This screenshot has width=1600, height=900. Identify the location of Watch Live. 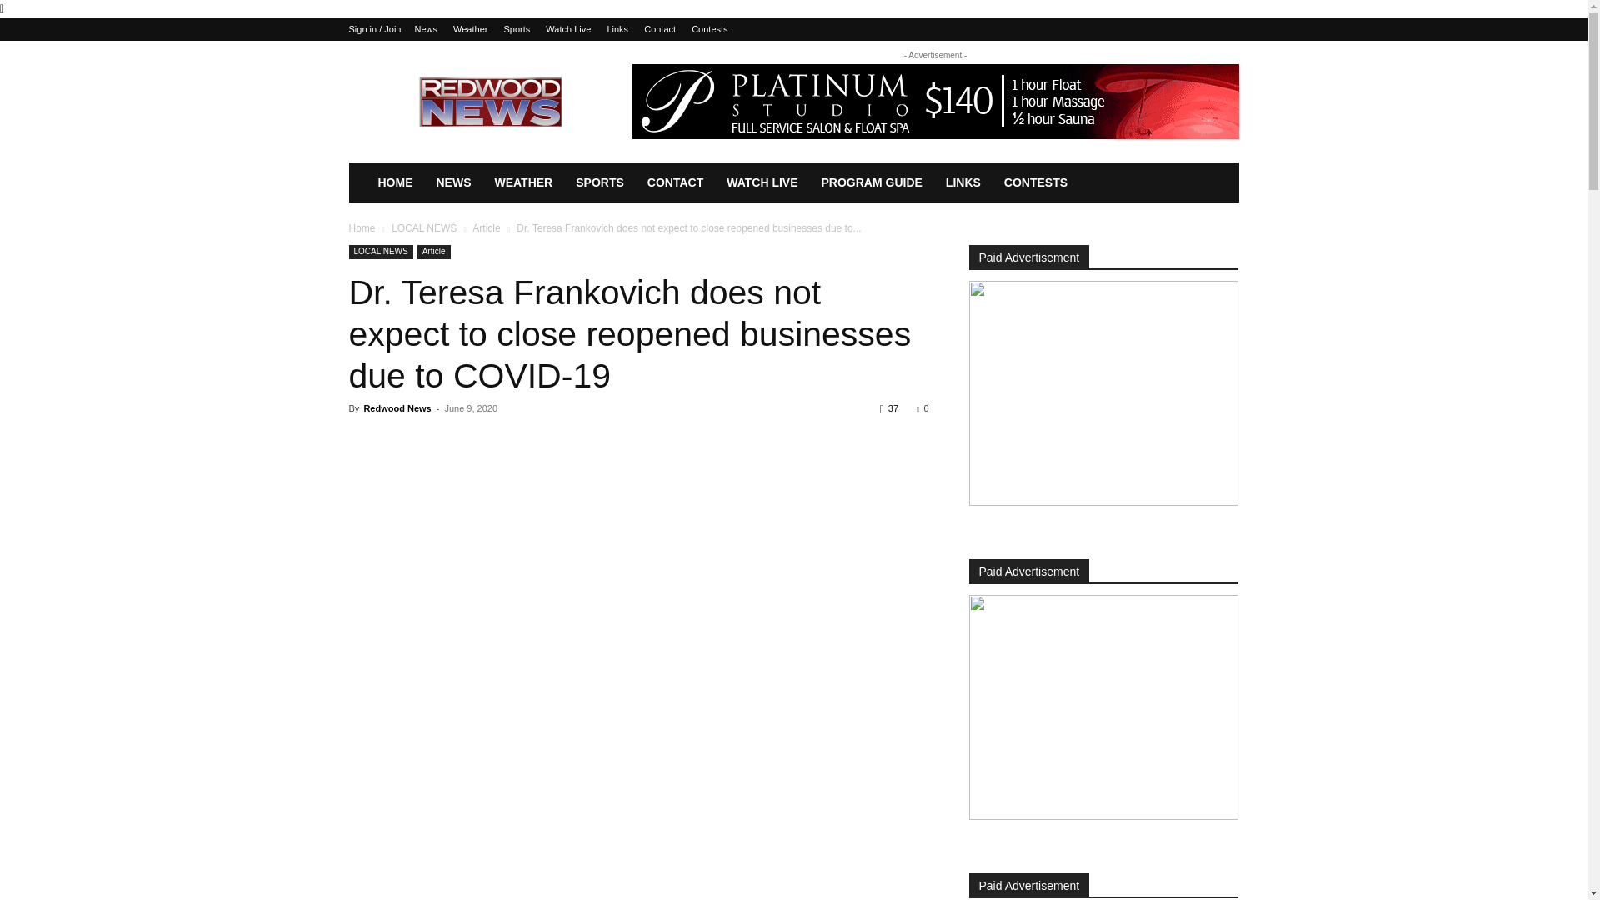
(567, 29).